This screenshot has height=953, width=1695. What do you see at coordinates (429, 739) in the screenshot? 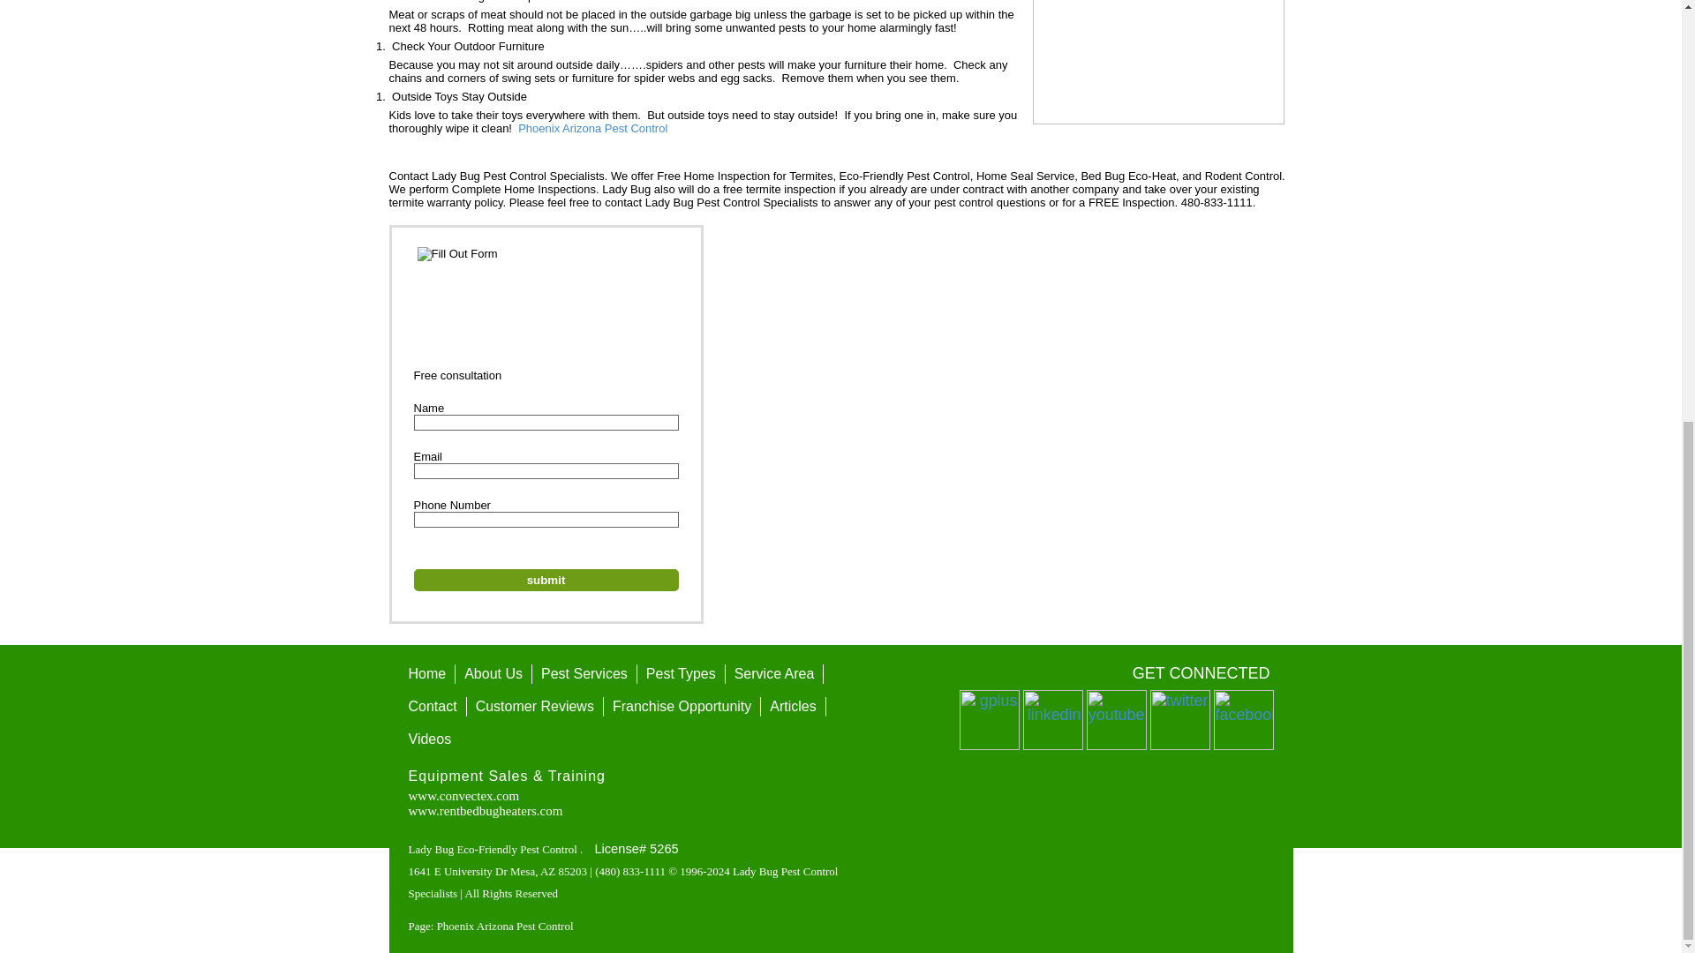
I see `Videos` at bounding box center [429, 739].